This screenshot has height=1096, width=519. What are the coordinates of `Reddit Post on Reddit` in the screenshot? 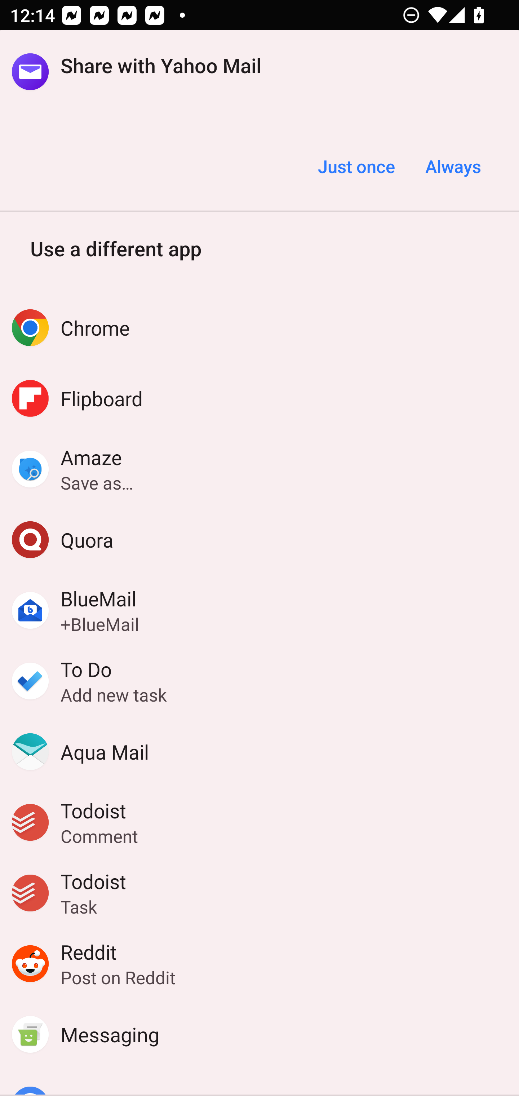 It's located at (259, 964).